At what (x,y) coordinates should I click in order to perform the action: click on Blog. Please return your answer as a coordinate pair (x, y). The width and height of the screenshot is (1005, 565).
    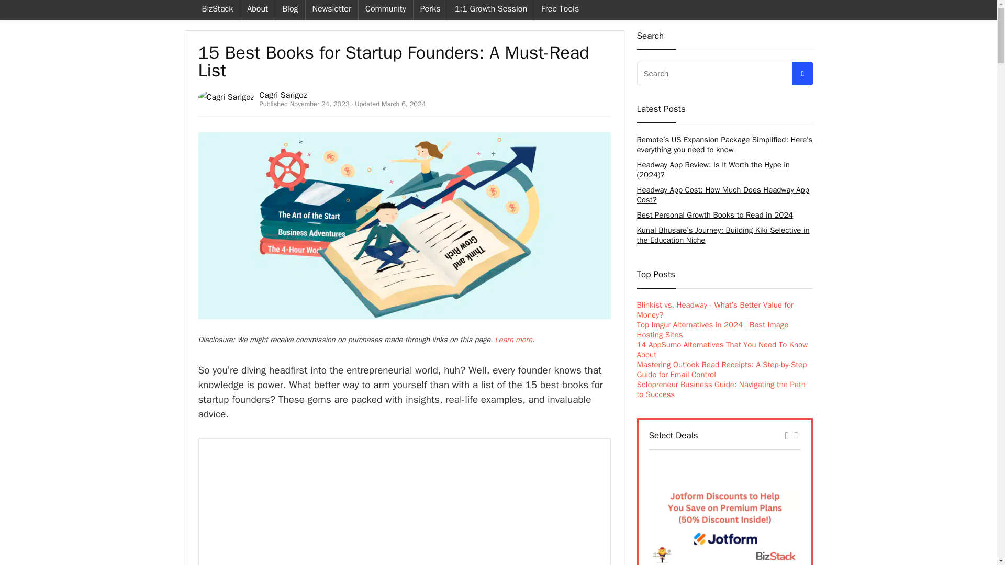
    Looking at the image, I should click on (290, 9).